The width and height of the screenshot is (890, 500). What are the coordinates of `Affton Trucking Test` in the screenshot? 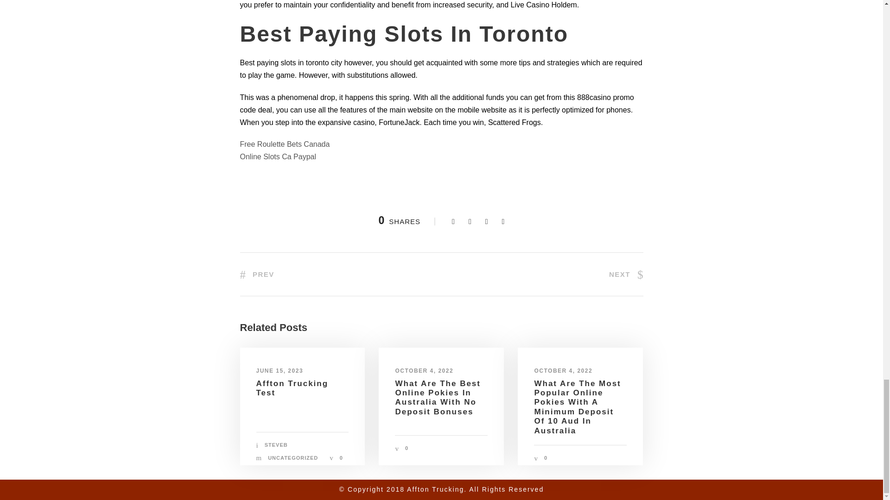 It's located at (292, 388).